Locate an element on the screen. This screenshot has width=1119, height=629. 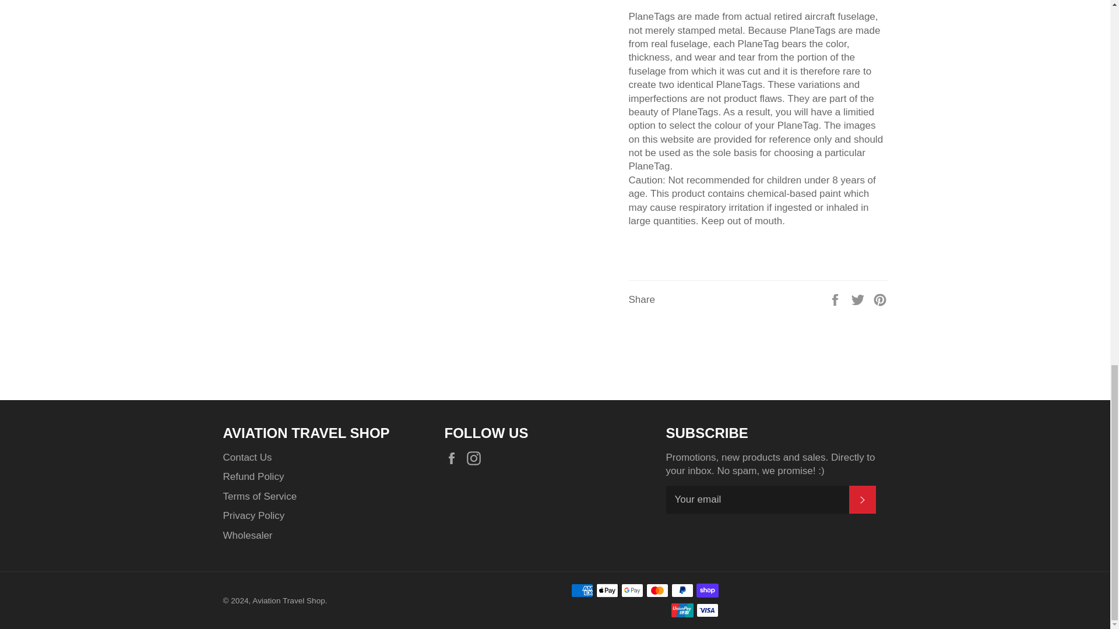
Tweet on Twitter is located at coordinates (859, 299).